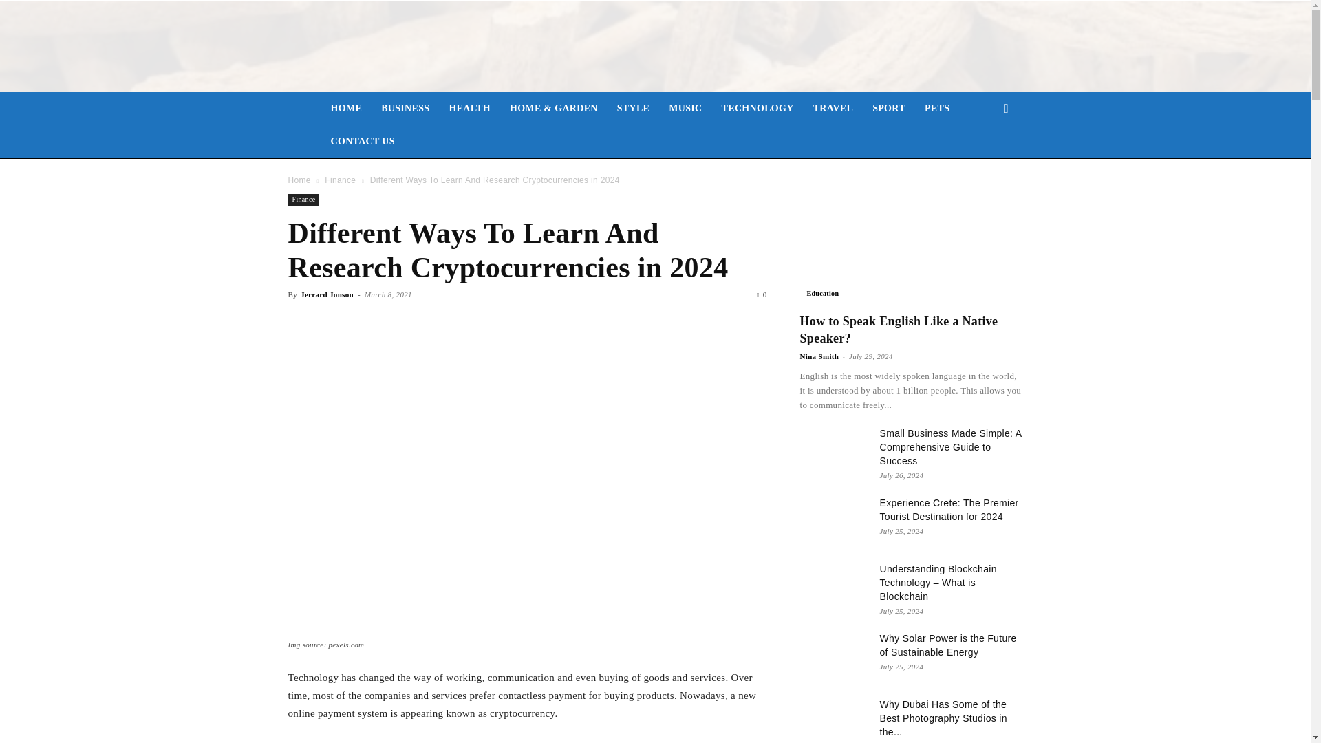 The image size is (1321, 743). I want to click on 0, so click(761, 294).